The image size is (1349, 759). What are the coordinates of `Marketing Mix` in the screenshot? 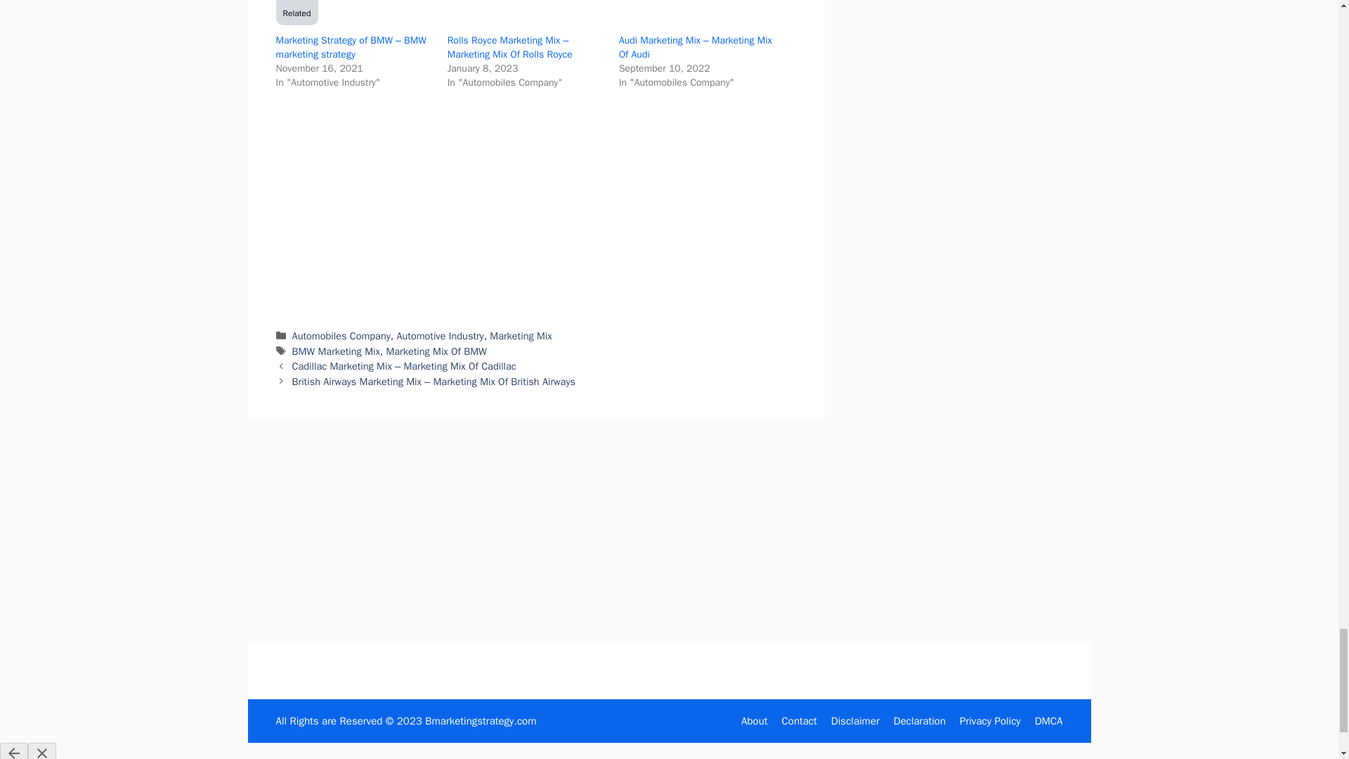 It's located at (520, 336).